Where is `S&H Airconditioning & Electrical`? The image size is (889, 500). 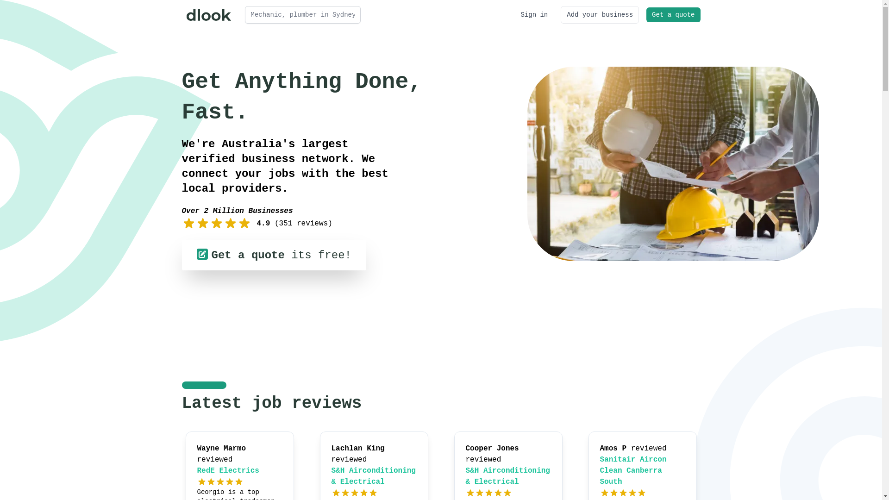
S&H Airconditioning & Electrical is located at coordinates (508, 476).